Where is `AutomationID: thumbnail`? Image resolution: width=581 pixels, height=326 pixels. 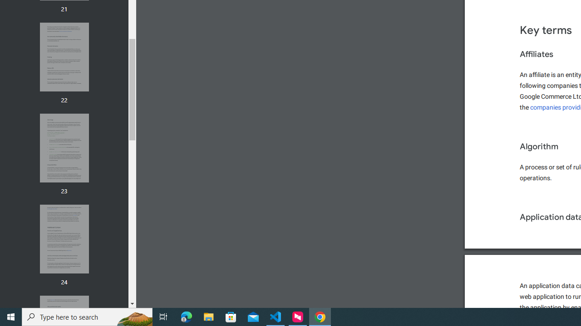
AutomationID: thumbnail is located at coordinates (64, 239).